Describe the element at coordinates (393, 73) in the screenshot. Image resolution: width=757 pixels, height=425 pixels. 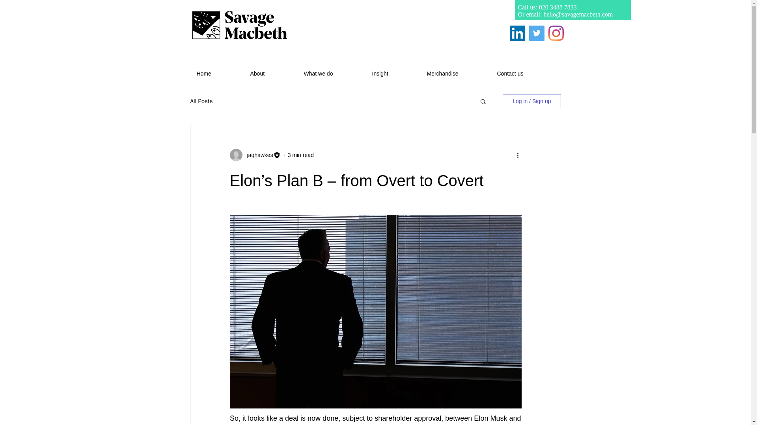
I see `Insight` at that location.